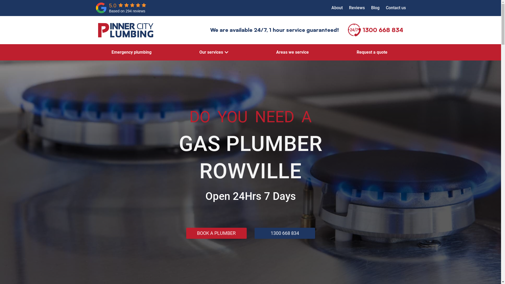 The width and height of the screenshot is (505, 284). Describe the element at coordinates (396, 8) in the screenshot. I see `Contact us` at that location.